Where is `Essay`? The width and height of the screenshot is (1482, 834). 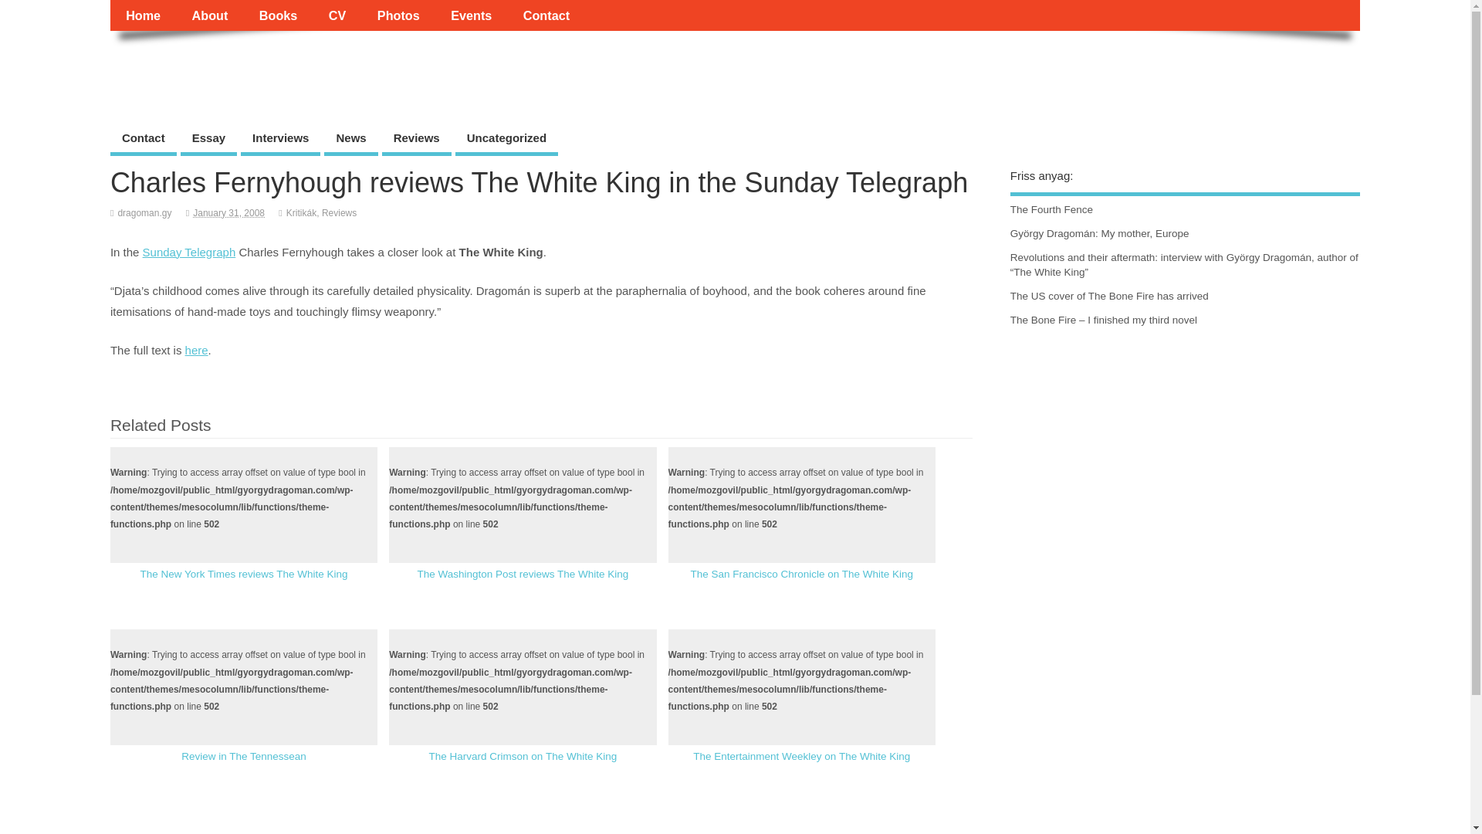 Essay is located at coordinates (208, 139).